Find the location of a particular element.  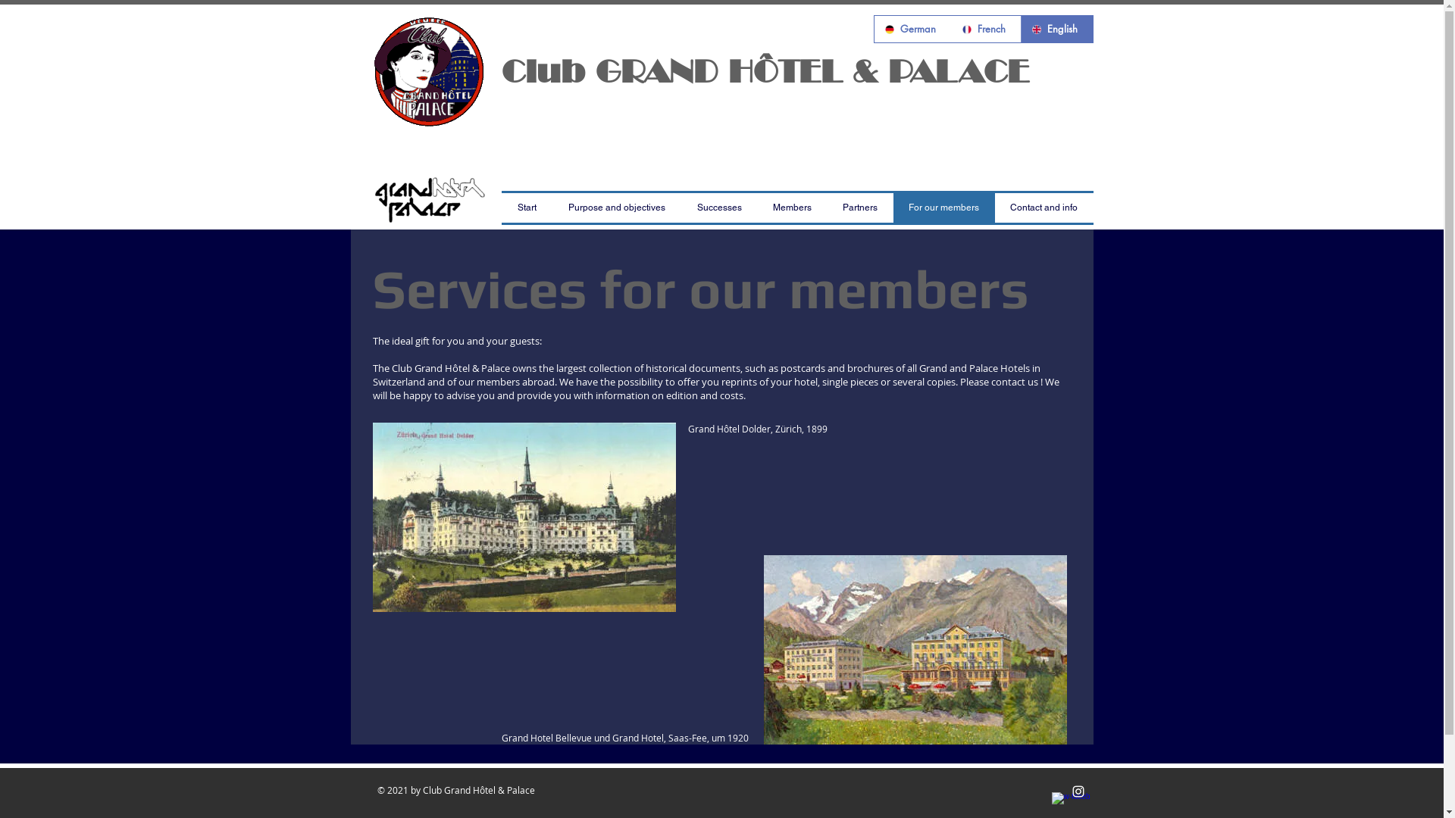

Successes is located at coordinates (718, 208).